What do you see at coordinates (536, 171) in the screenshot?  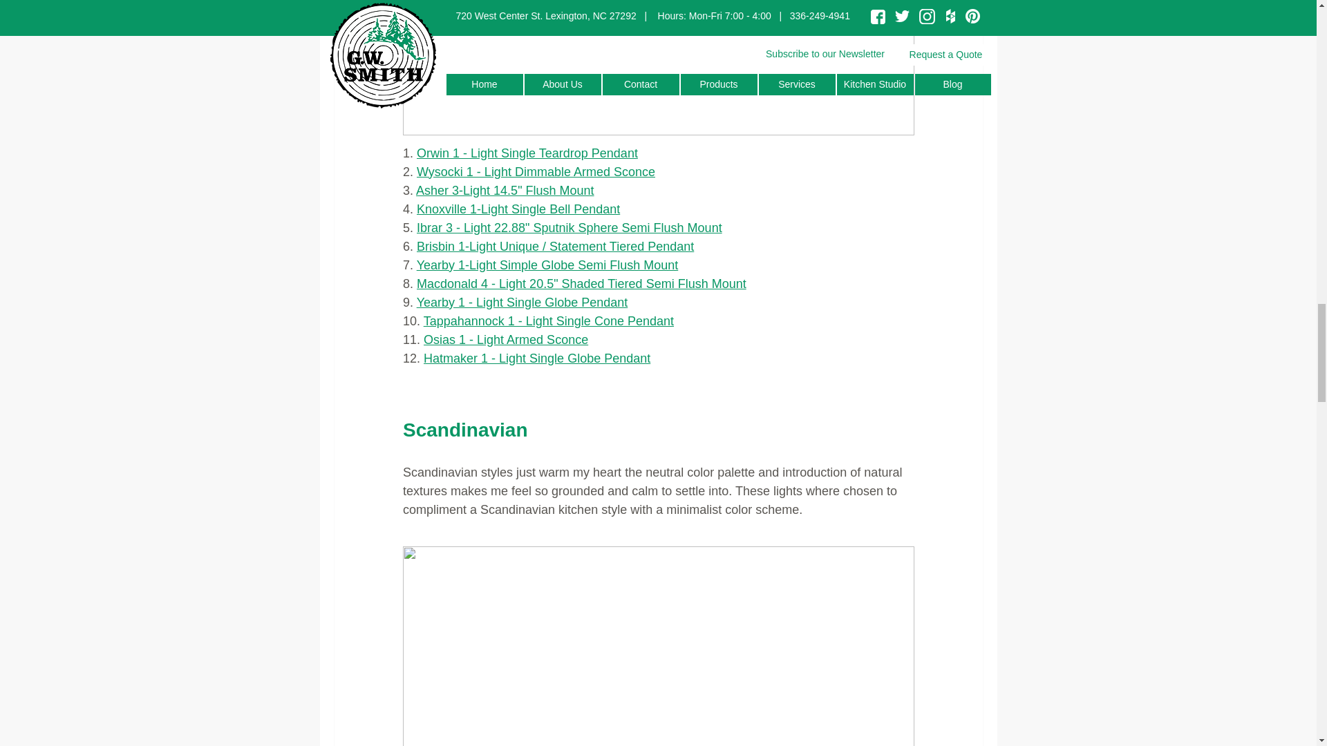 I see `Wysocki 1 - Light Dimmable Armed Sconce` at bounding box center [536, 171].